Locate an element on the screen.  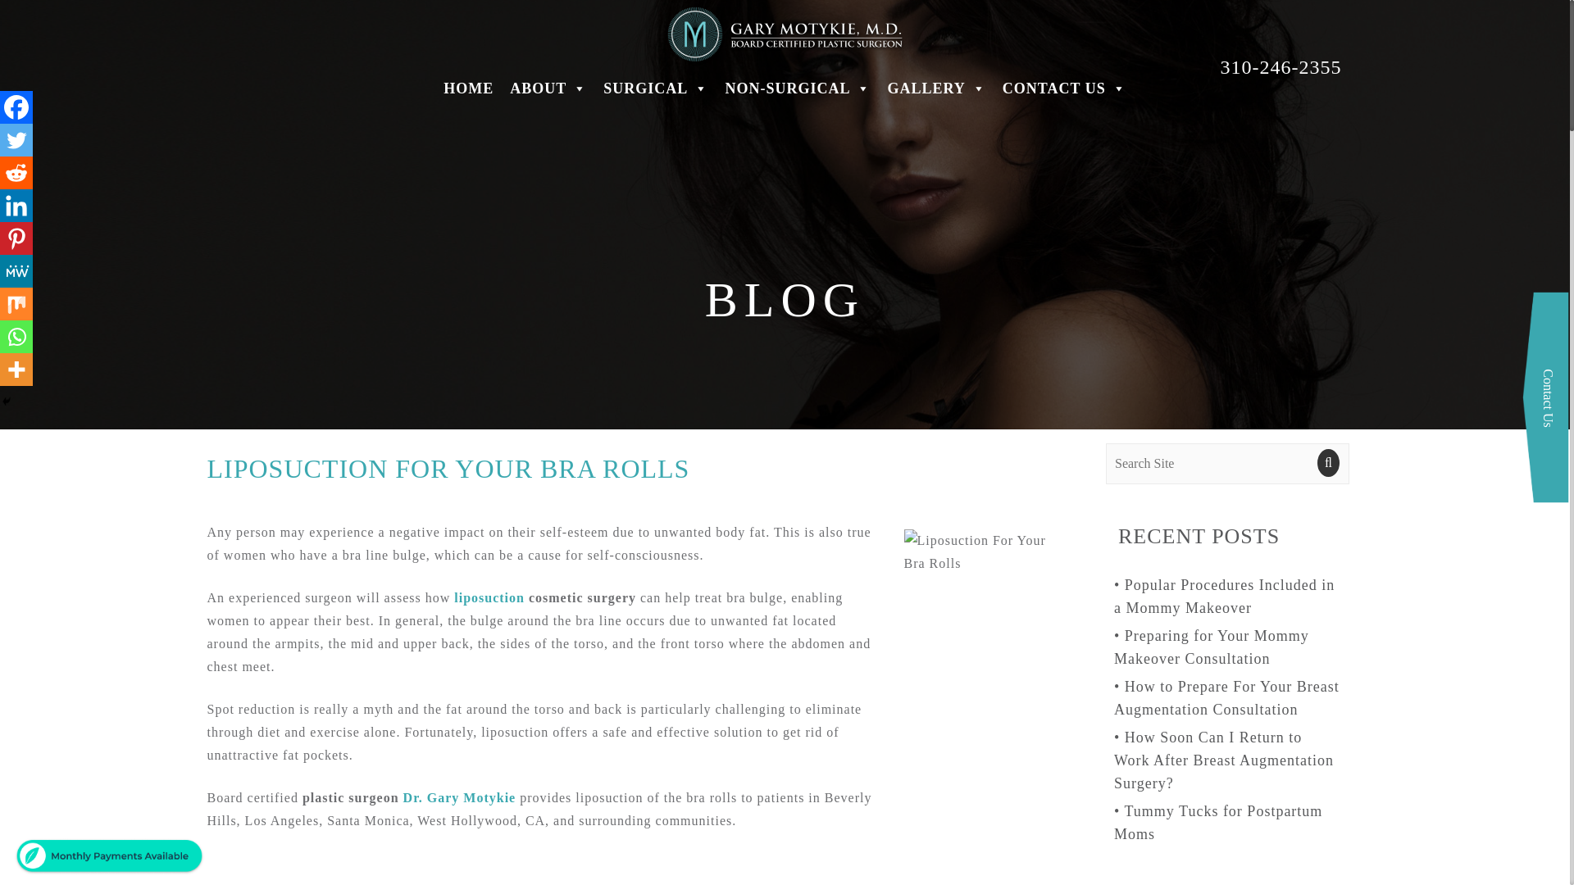
Board Certified Plastic Surgeon Beverly Hills CA is located at coordinates (784, 33).